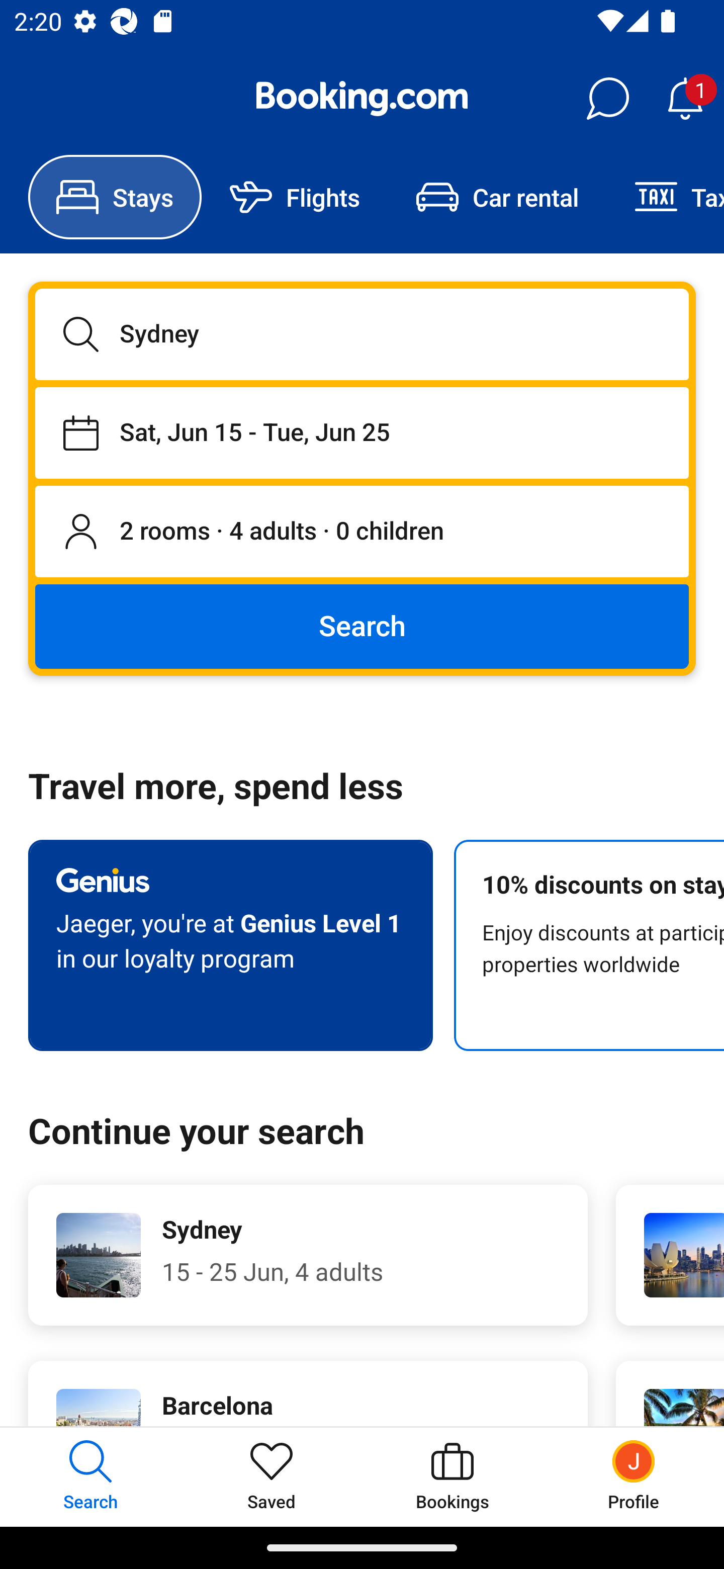 Image resolution: width=724 pixels, height=1569 pixels. Describe the element at coordinates (633, 1476) in the screenshot. I see `Profile` at that location.